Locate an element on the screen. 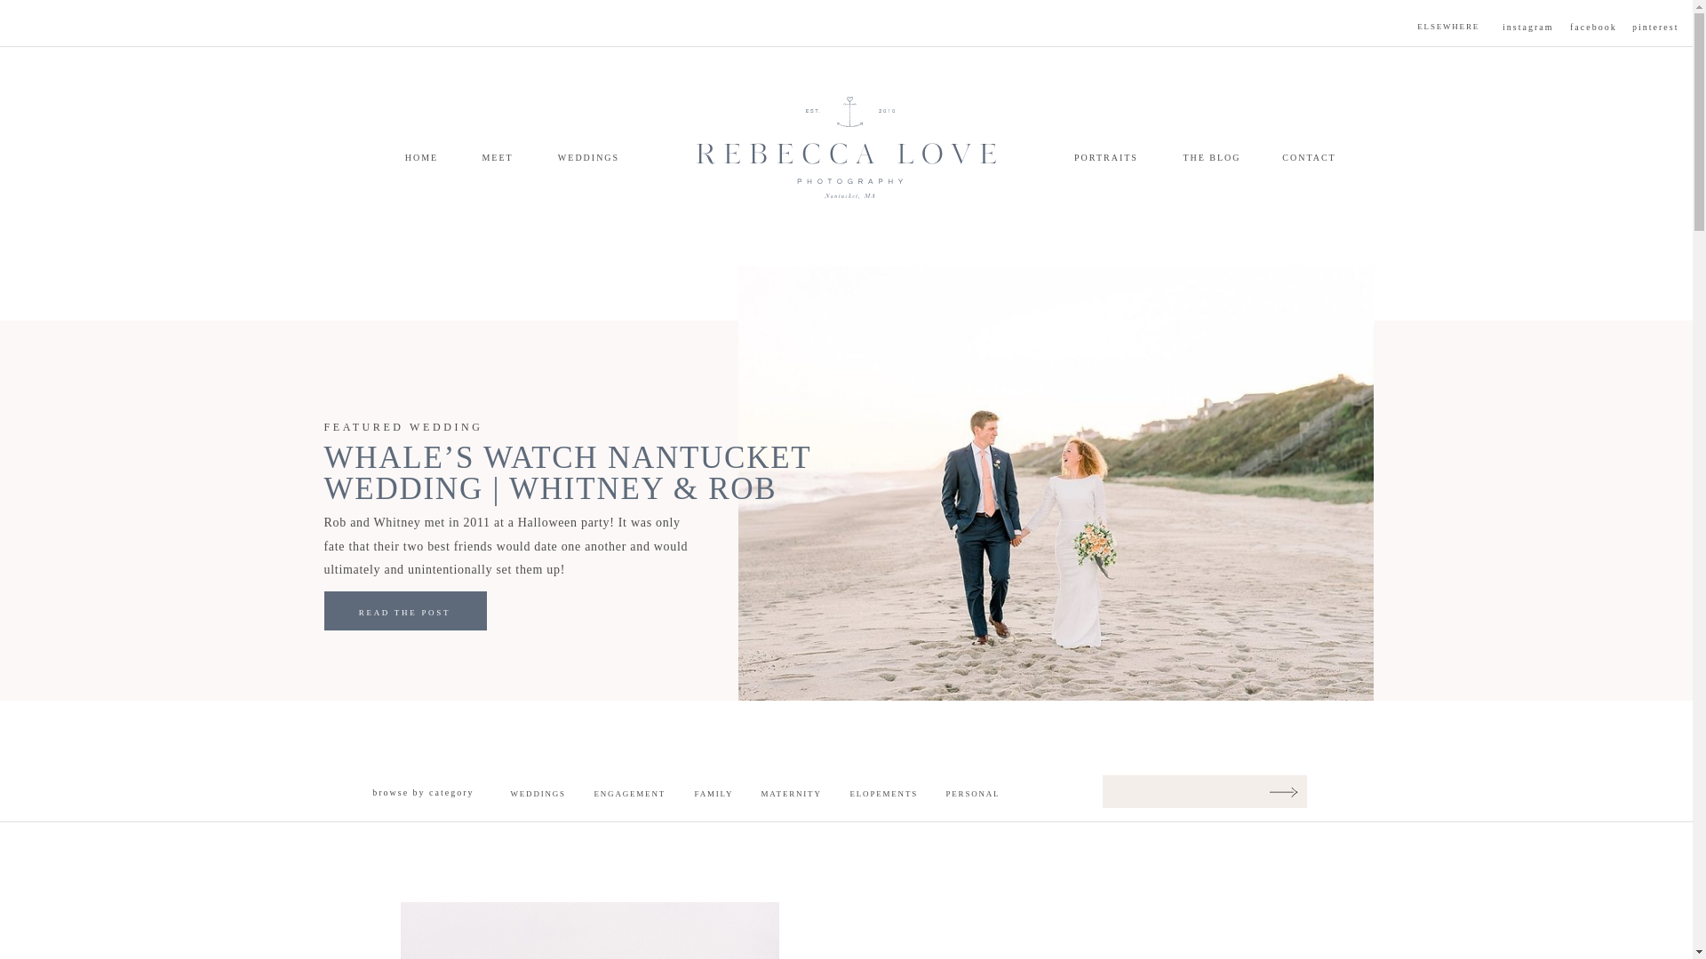 This screenshot has height=959, width=1706. MEET is located at coordinates (497, 160).